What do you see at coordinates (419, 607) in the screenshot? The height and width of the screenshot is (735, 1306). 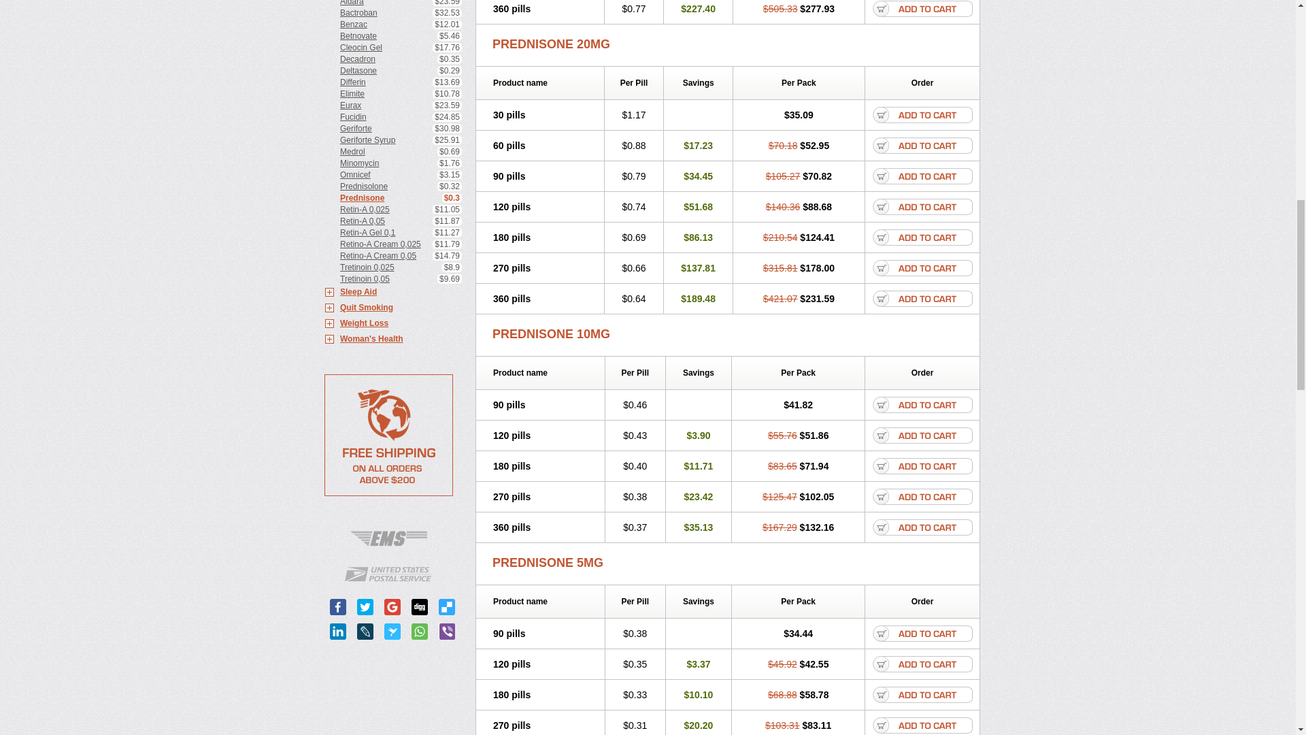 I see `Digg` at bounding box center [419, 607].